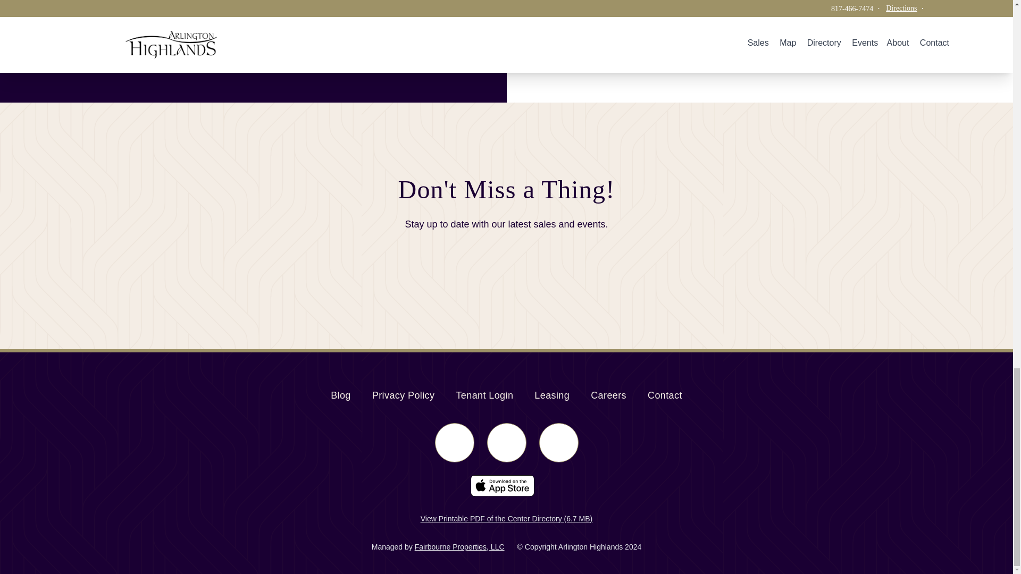  I want to click on Contact, so click(403, 398).